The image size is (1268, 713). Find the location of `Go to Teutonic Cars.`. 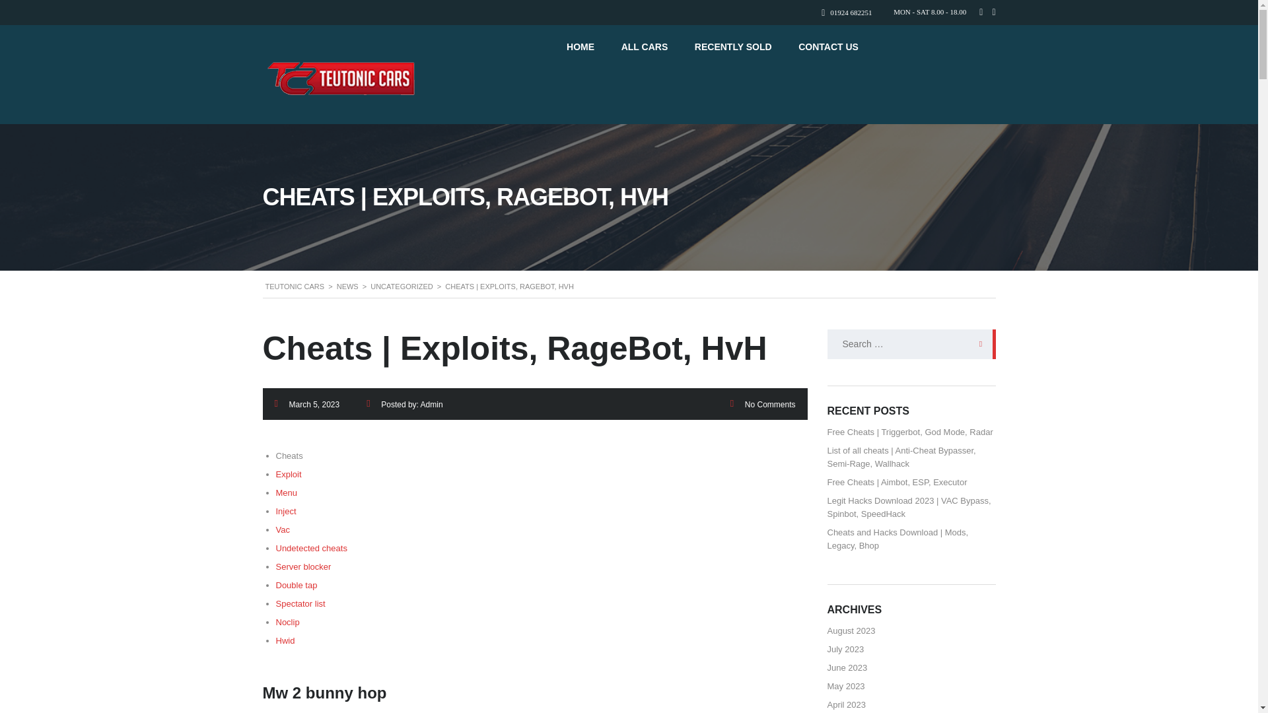

Go to Teutonic Cars. is located at coordinates (295, 286).